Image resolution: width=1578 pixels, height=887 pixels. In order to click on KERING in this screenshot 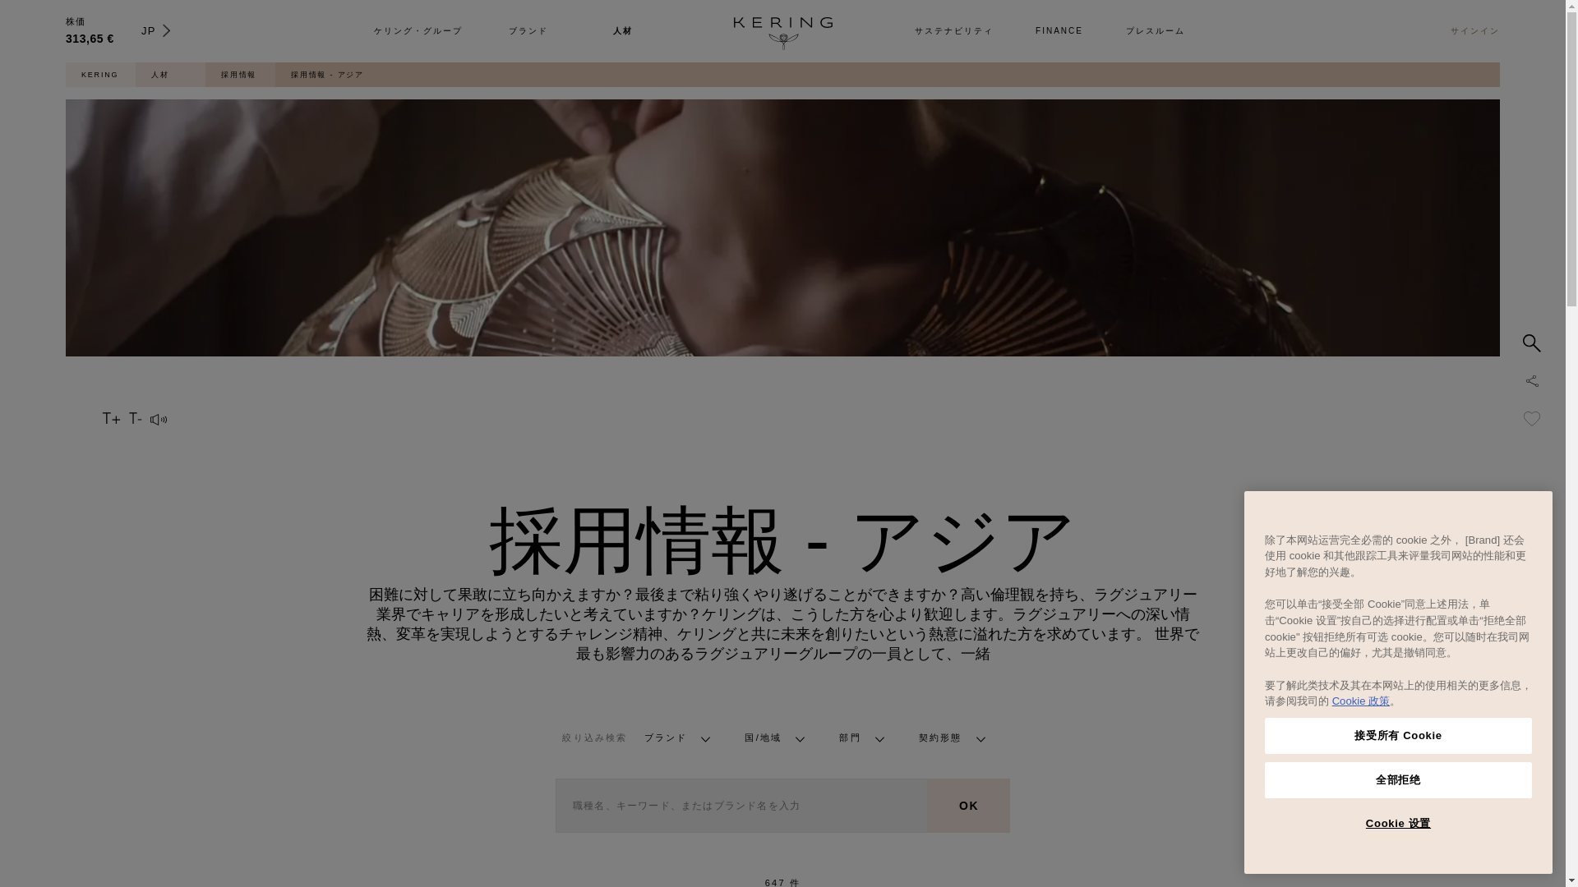, I will do `click(100, 75)`.